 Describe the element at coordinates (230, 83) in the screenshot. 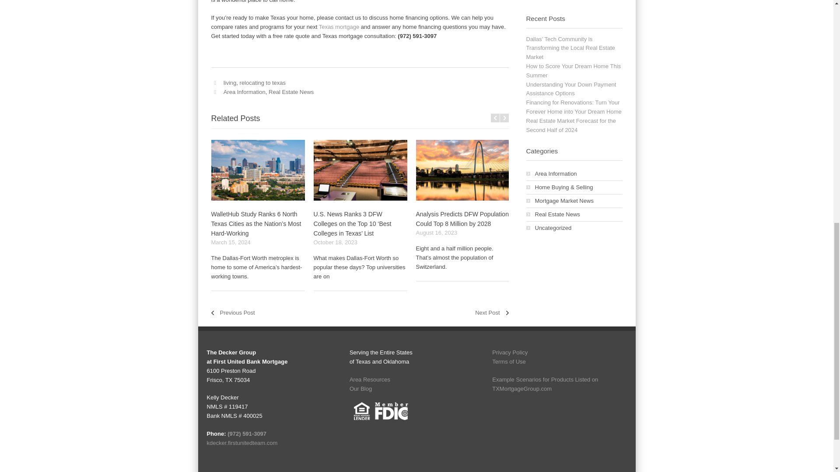

I see `living` at that location.